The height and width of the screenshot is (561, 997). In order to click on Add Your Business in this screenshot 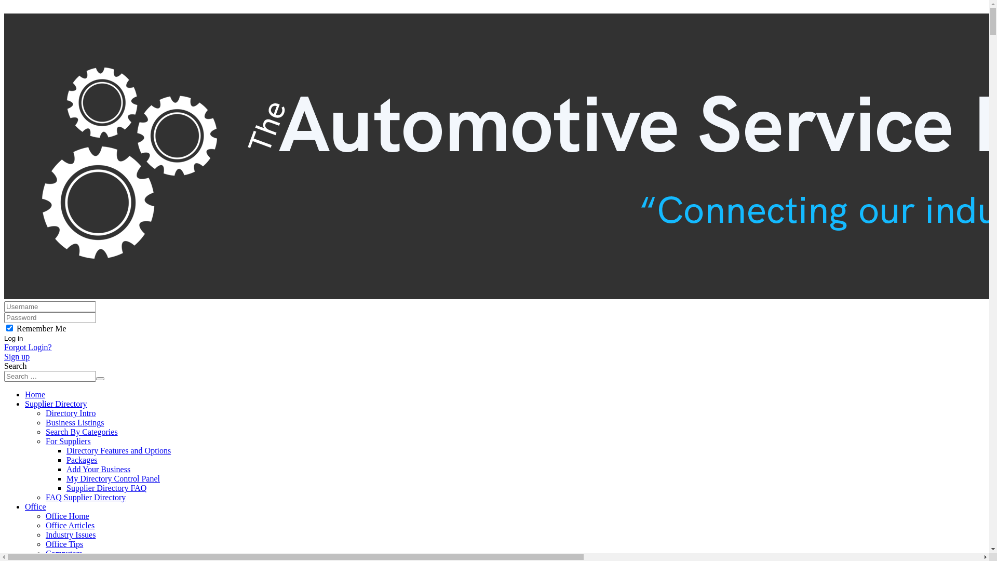, I will do `click(99, 470)`.